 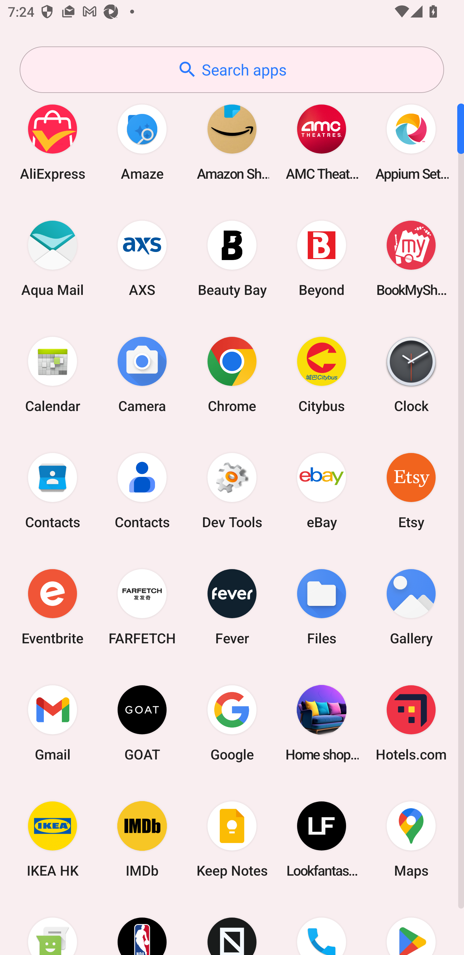 What do you see at coordinates (232, 926) in the screenshot?
I see `Novelship` at bounding box center [232, 926].